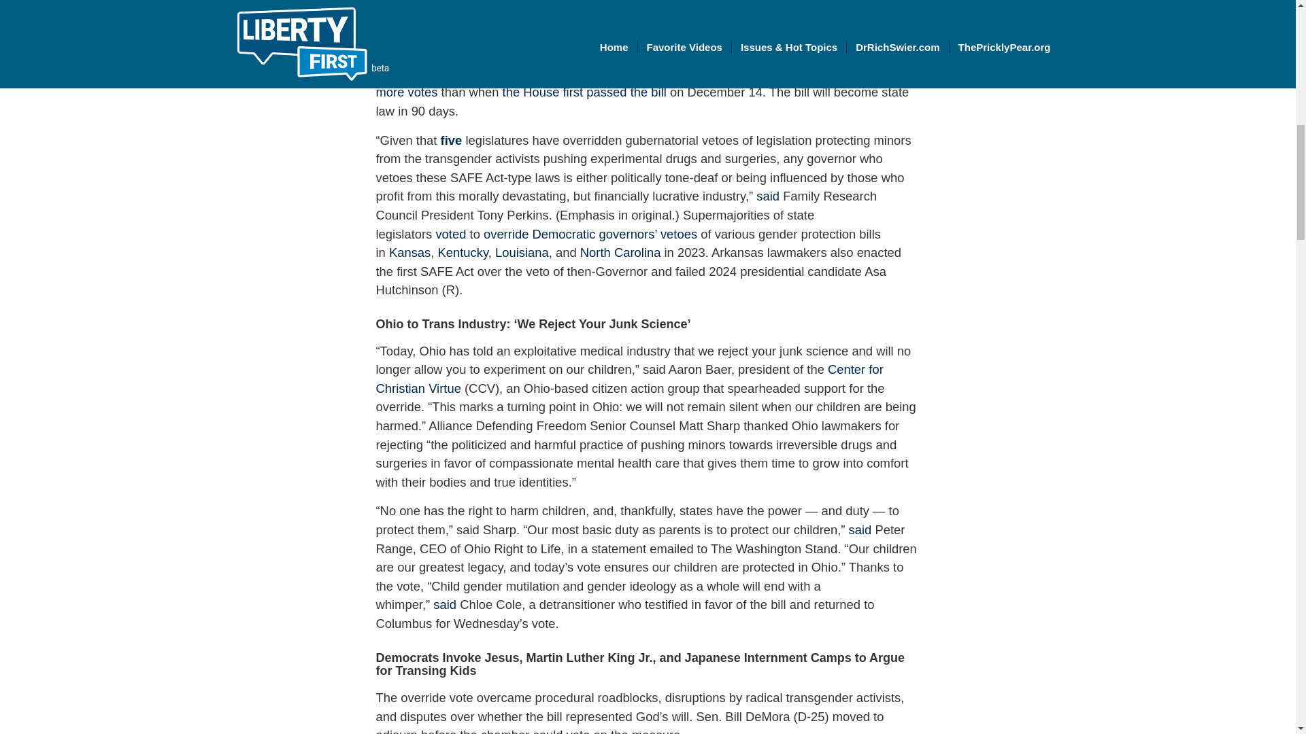 The width and height of the screenshot is (1306, 734). What do you see at coordinates (639, 83) in the screenshot?
I see `four more votes` at bounding box center [639, 83].